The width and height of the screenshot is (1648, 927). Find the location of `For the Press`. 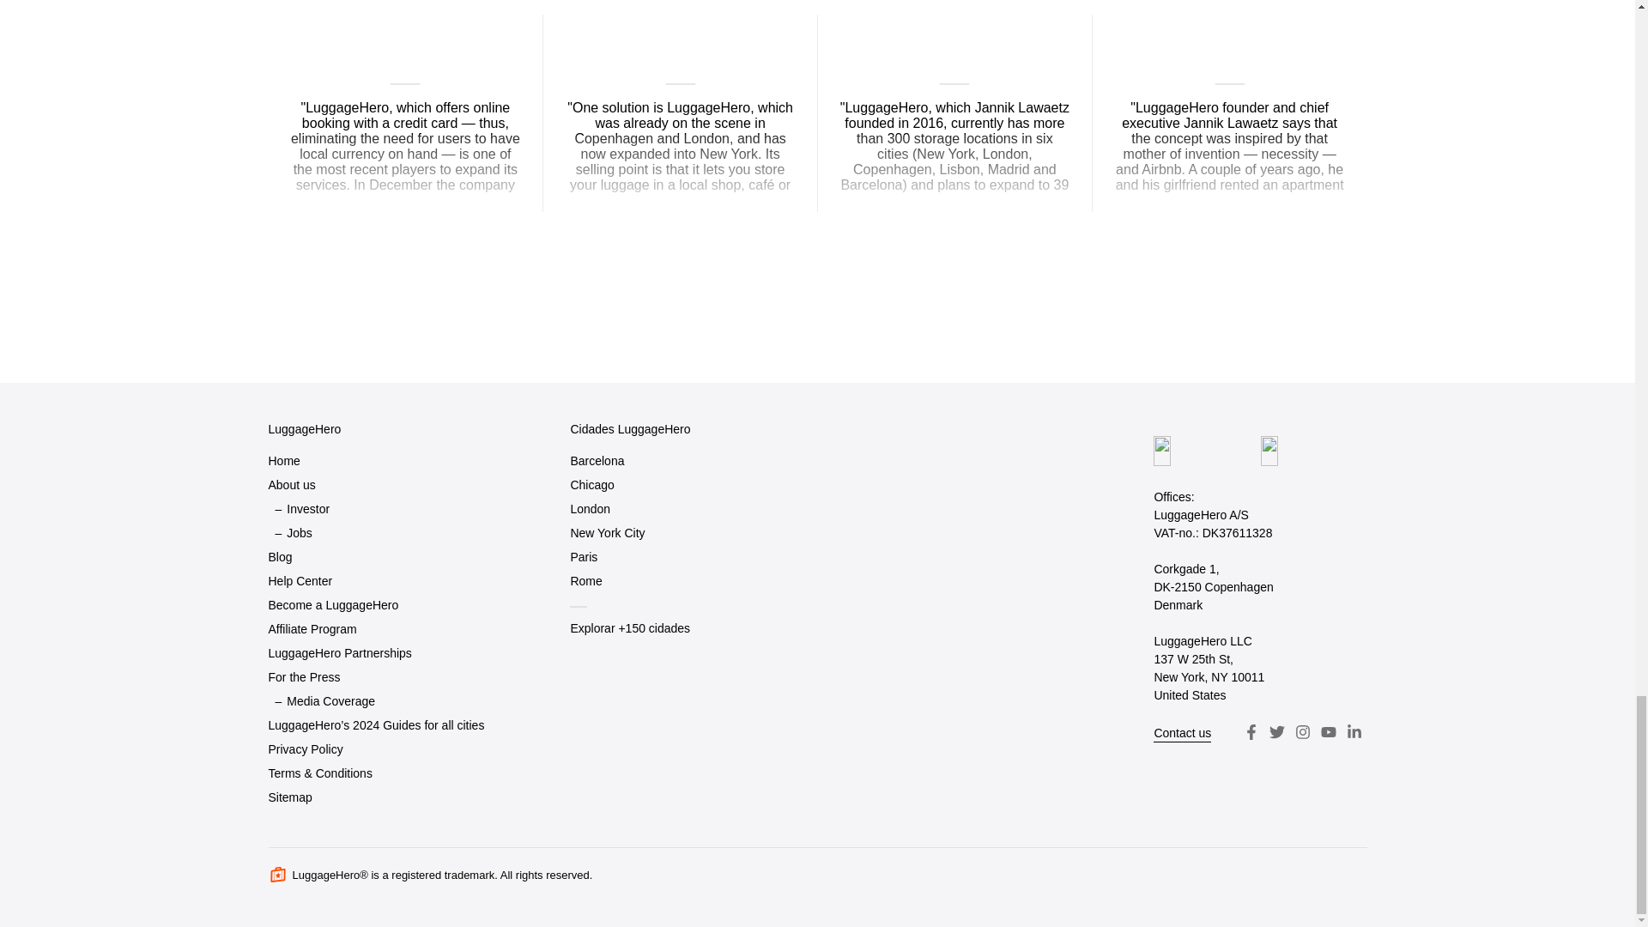

For the Press is located at coordinates (303, 677).